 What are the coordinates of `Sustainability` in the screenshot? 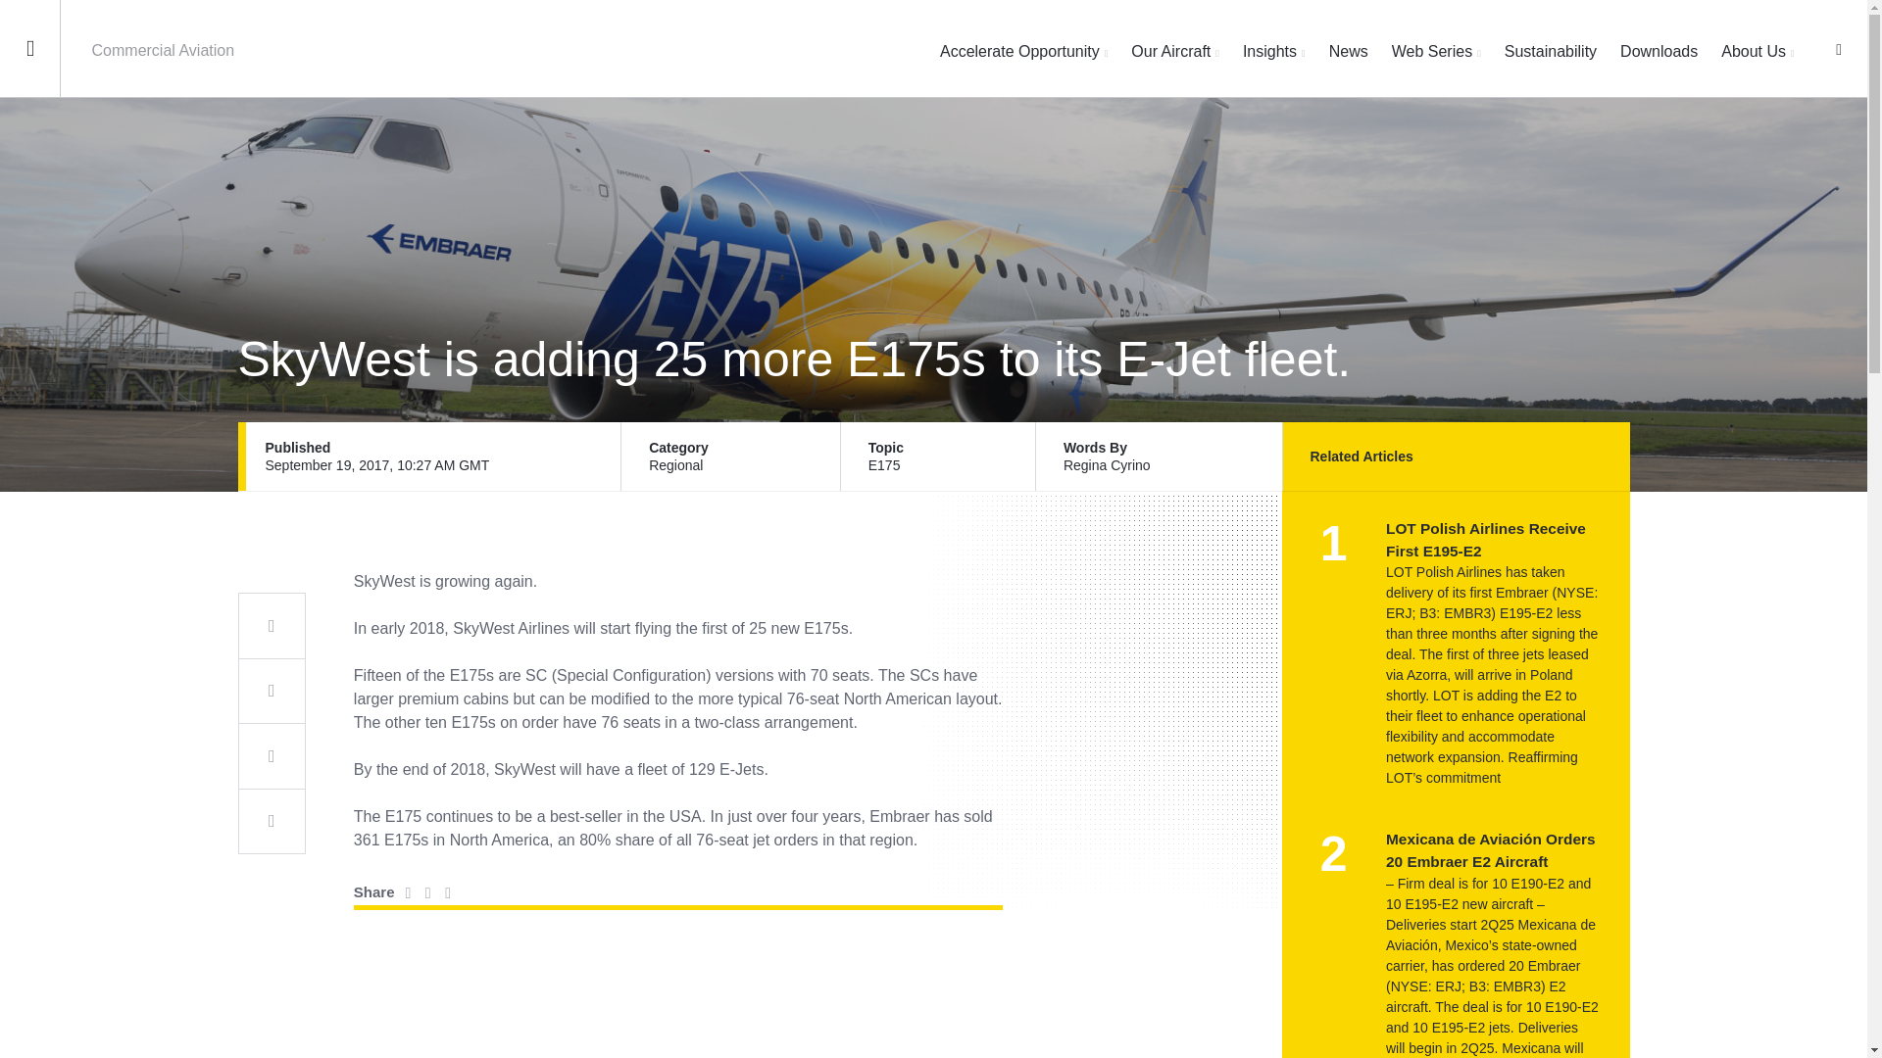 It's located at (1550, 49).